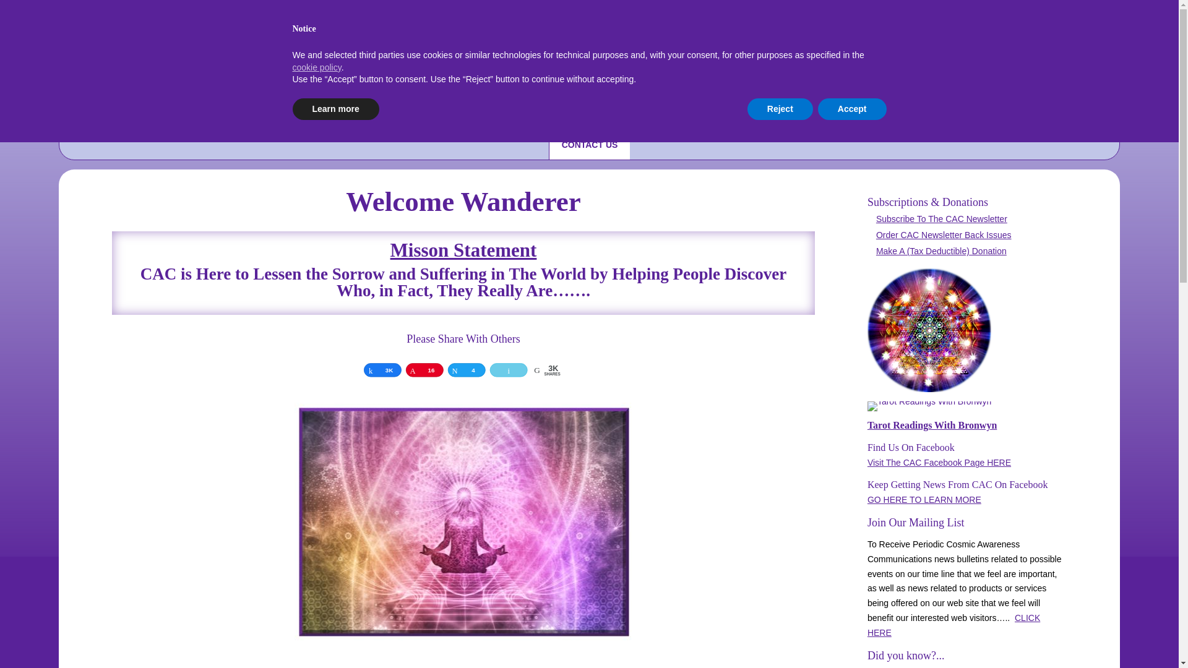 The width and height of the screenshot is (1188, 668). What do you see at coordinates (499, 115) in the screenshot?
I see `TOPICS OF REVELATIONS` at bounding box center [499, 115].